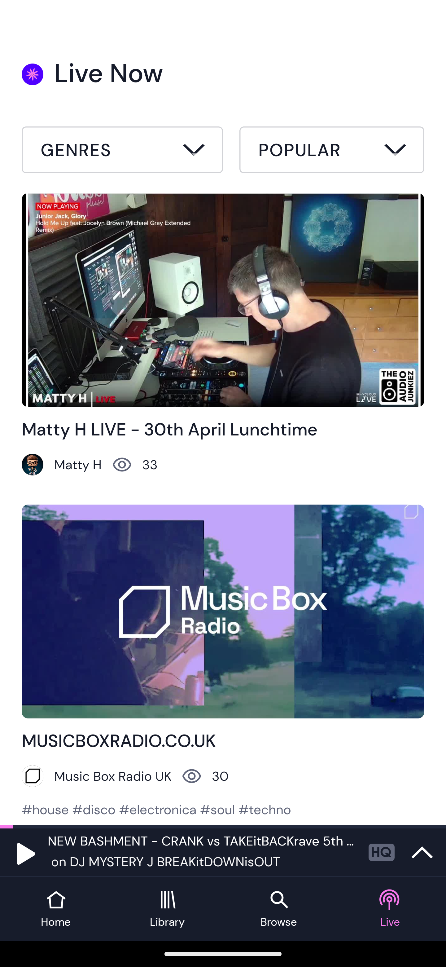 This screenshot has height=967, width=446. I want to click on Browse tab Browse, so click(279, 909).